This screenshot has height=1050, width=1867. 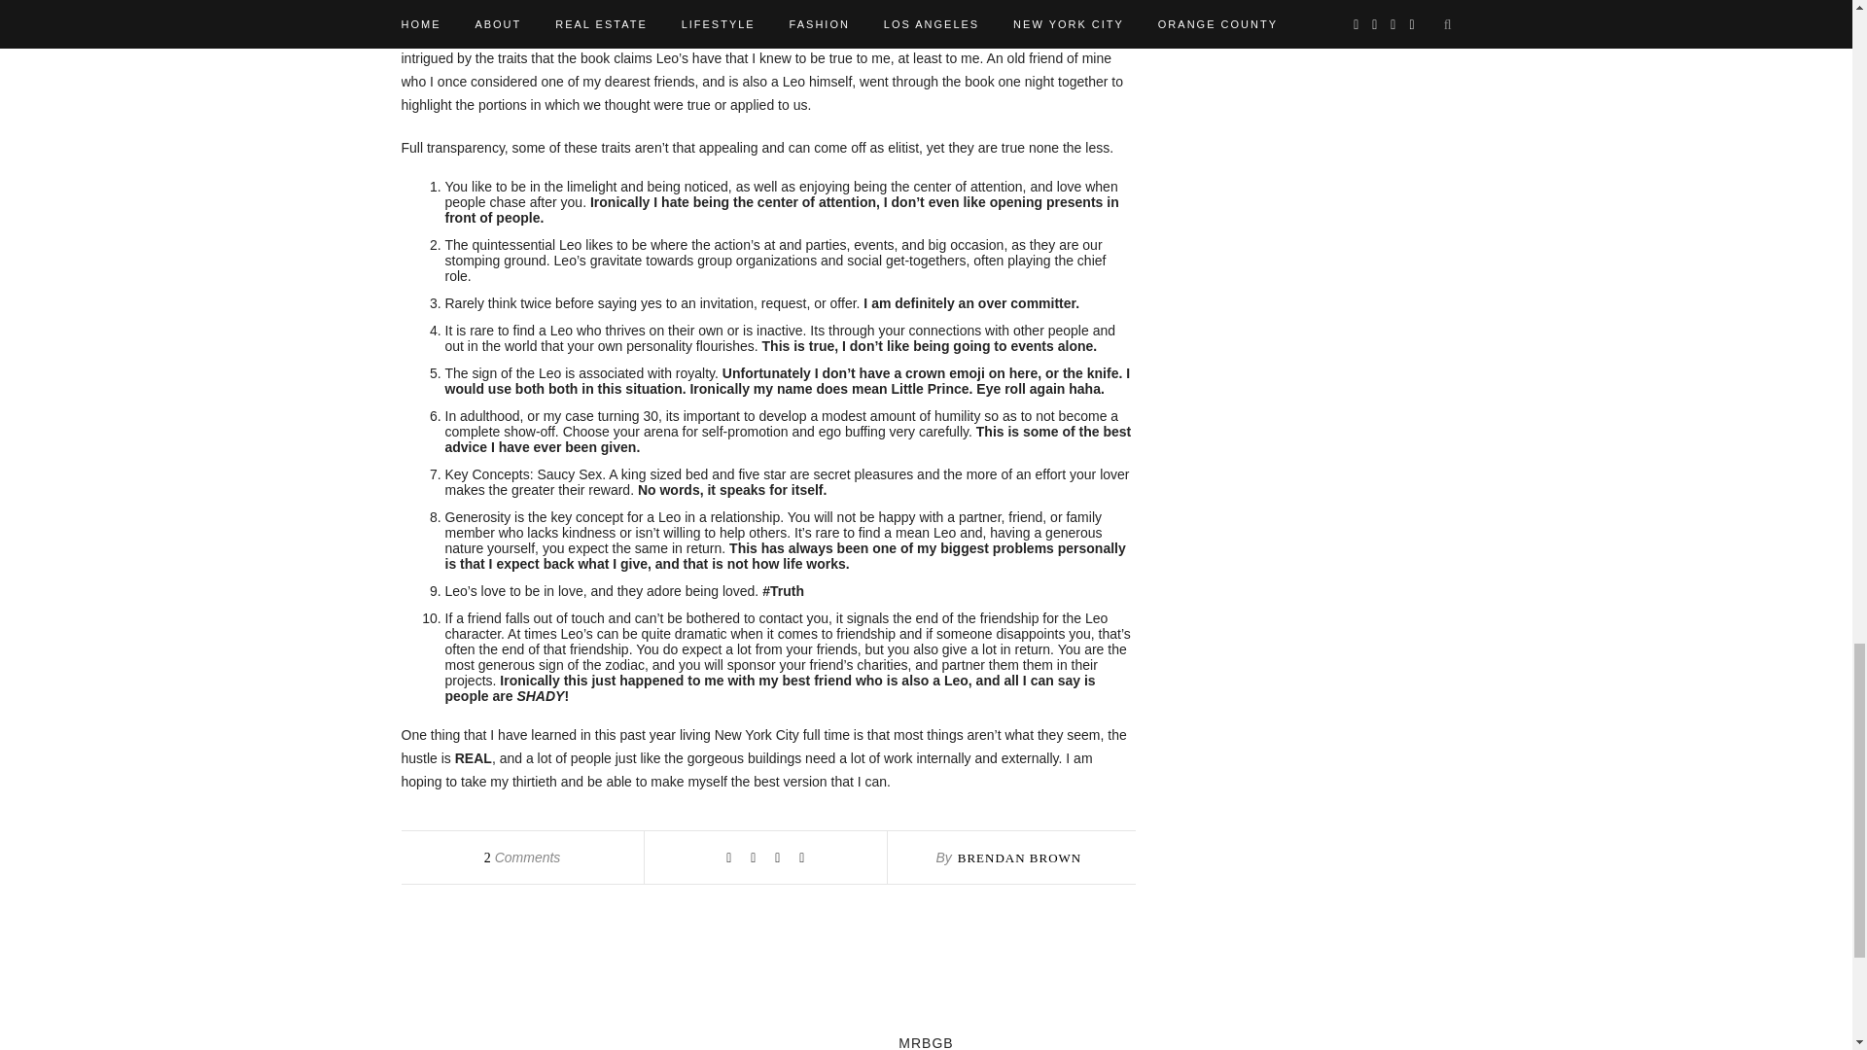 What do you see at coordinates (1019, 857) in the screenshot?
I see `Posts by Brendan Brown` at bounding box center [1019, 857].